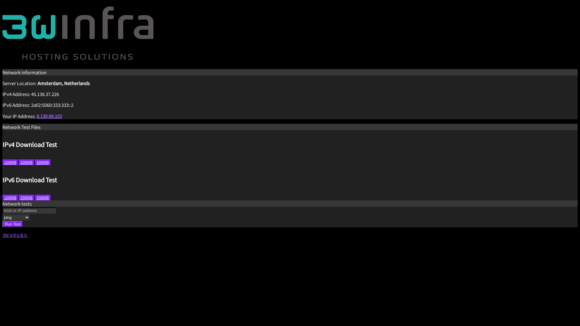  I want to click on 100MB, so click(10, 162).